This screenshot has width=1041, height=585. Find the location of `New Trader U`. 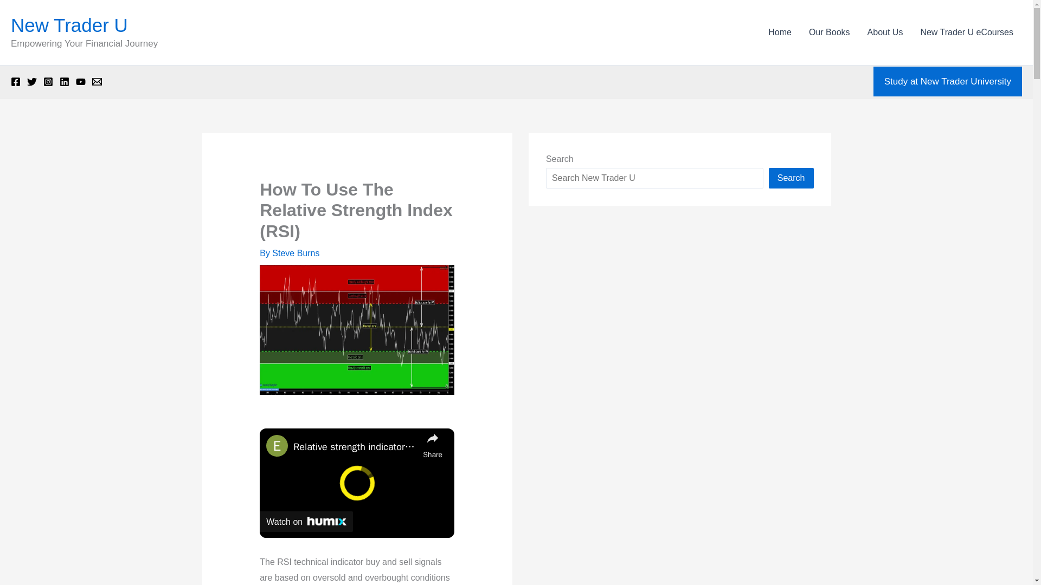

New Trader U is located at coordinates (69, 25).